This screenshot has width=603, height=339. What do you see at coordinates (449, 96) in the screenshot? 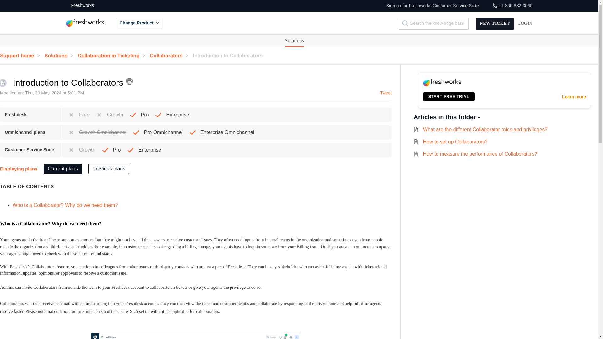
I see `START FREE TRIAL` at bounding box center [449, 96].